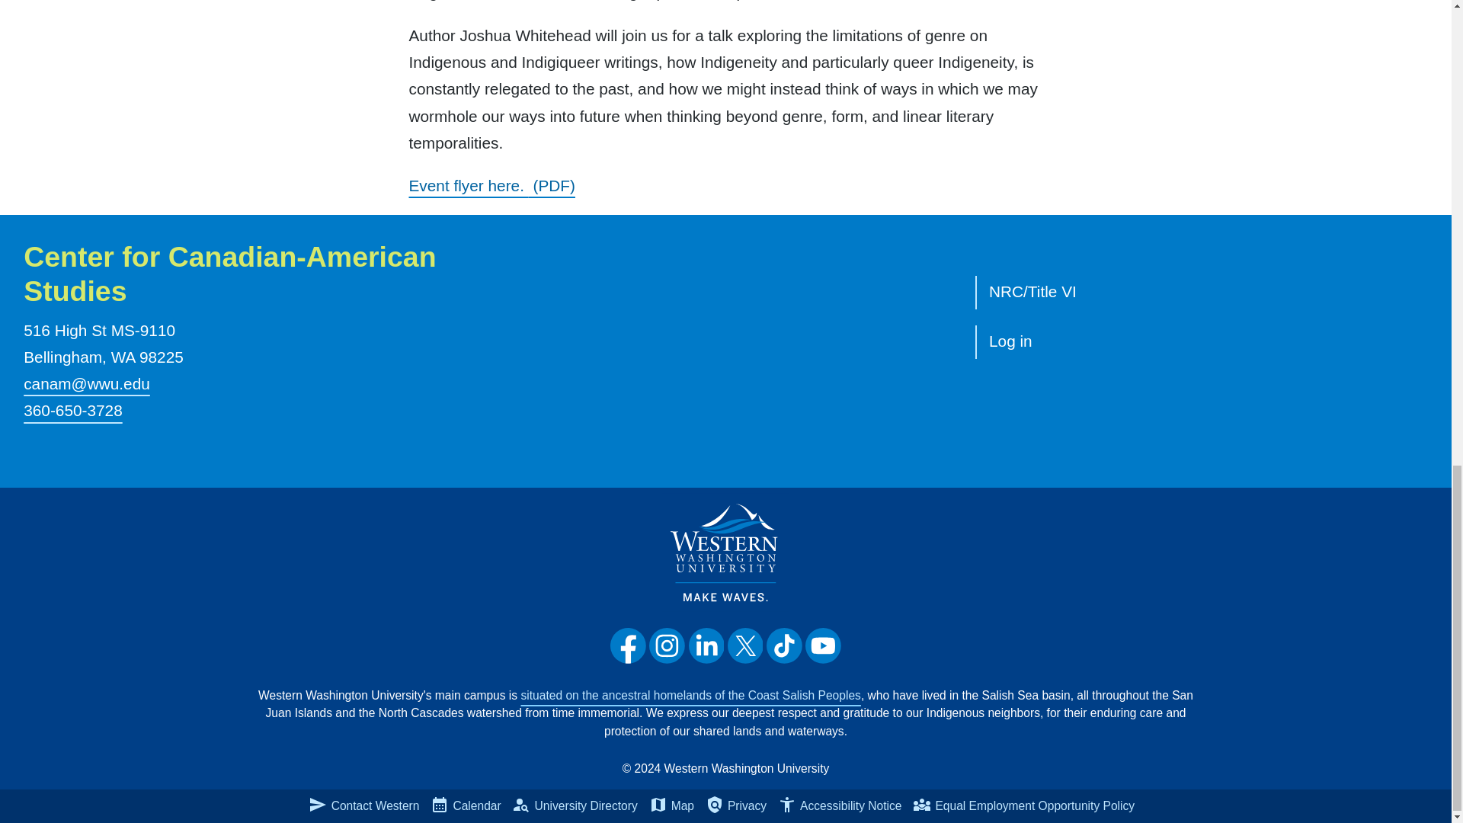 This screenshot has height=823, width=1463. What do you see at coordinates (73, 410) in the screenshot?
I see `360-650-3728` at bounding box center [73, 410].